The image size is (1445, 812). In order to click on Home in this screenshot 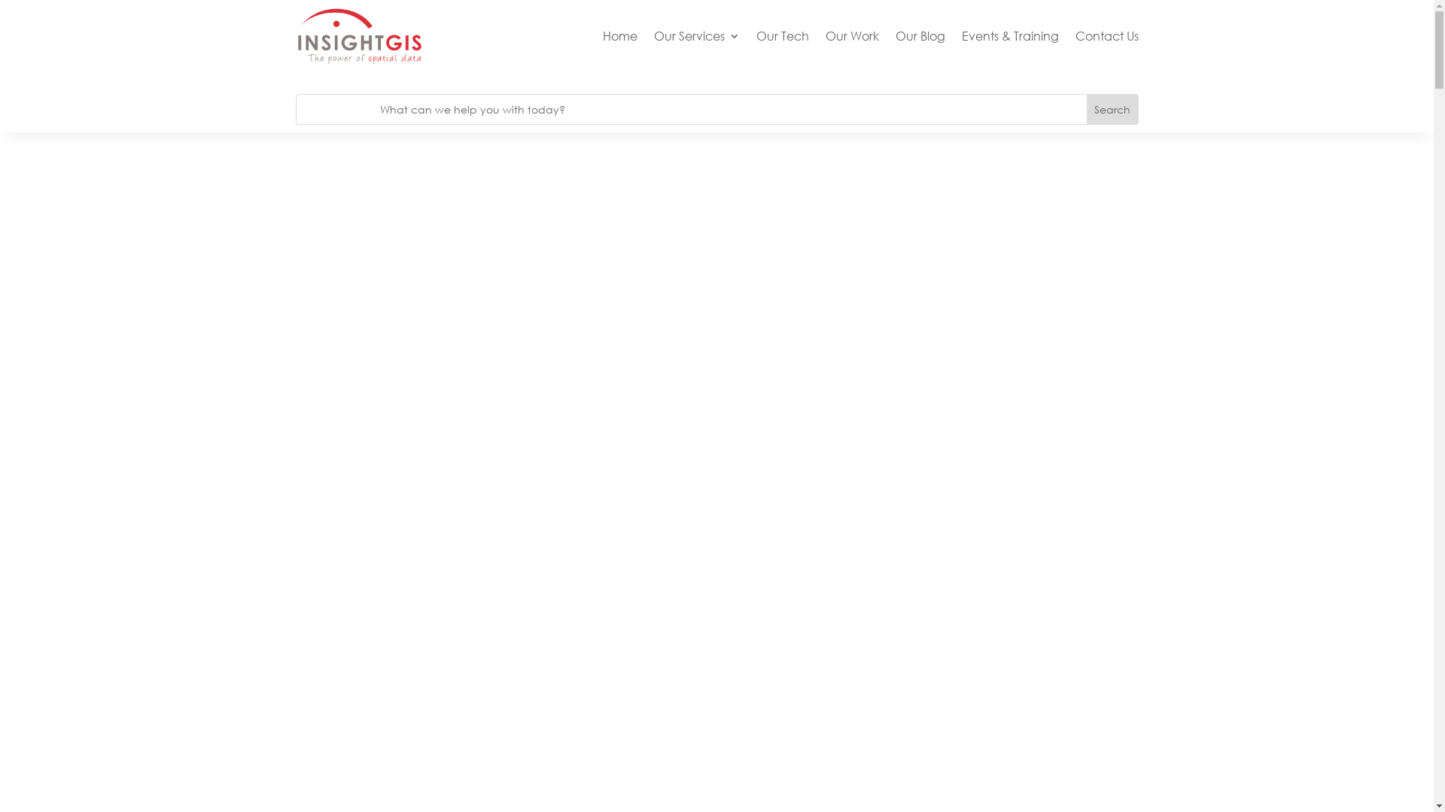, I will do `click(619, 36)`.